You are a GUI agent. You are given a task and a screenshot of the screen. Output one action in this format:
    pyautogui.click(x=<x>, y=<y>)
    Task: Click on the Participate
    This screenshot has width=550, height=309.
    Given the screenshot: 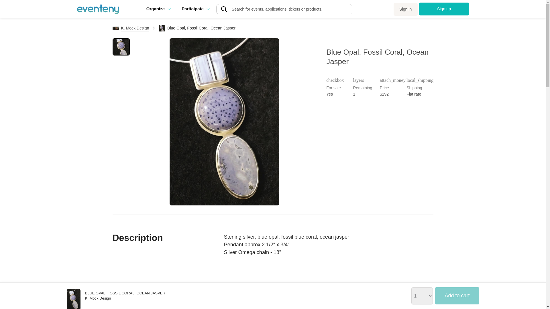 What is the action you would take?
    pyautogui.click(x=195, y=9)
    